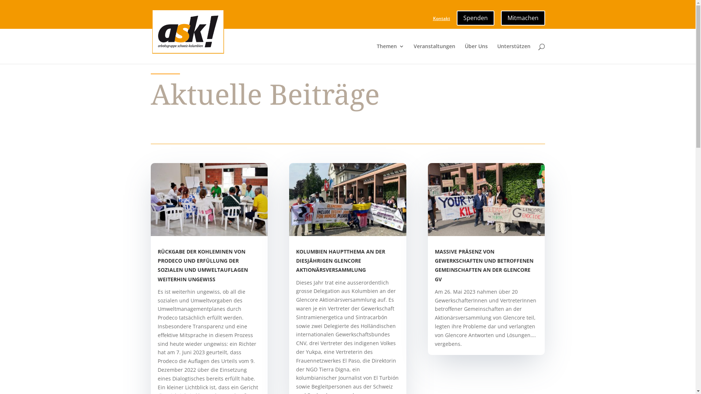  What do you see at coordinates (523, 16) in the screenshot?
I see `Mitmachen` at bounding box center [523, 16].